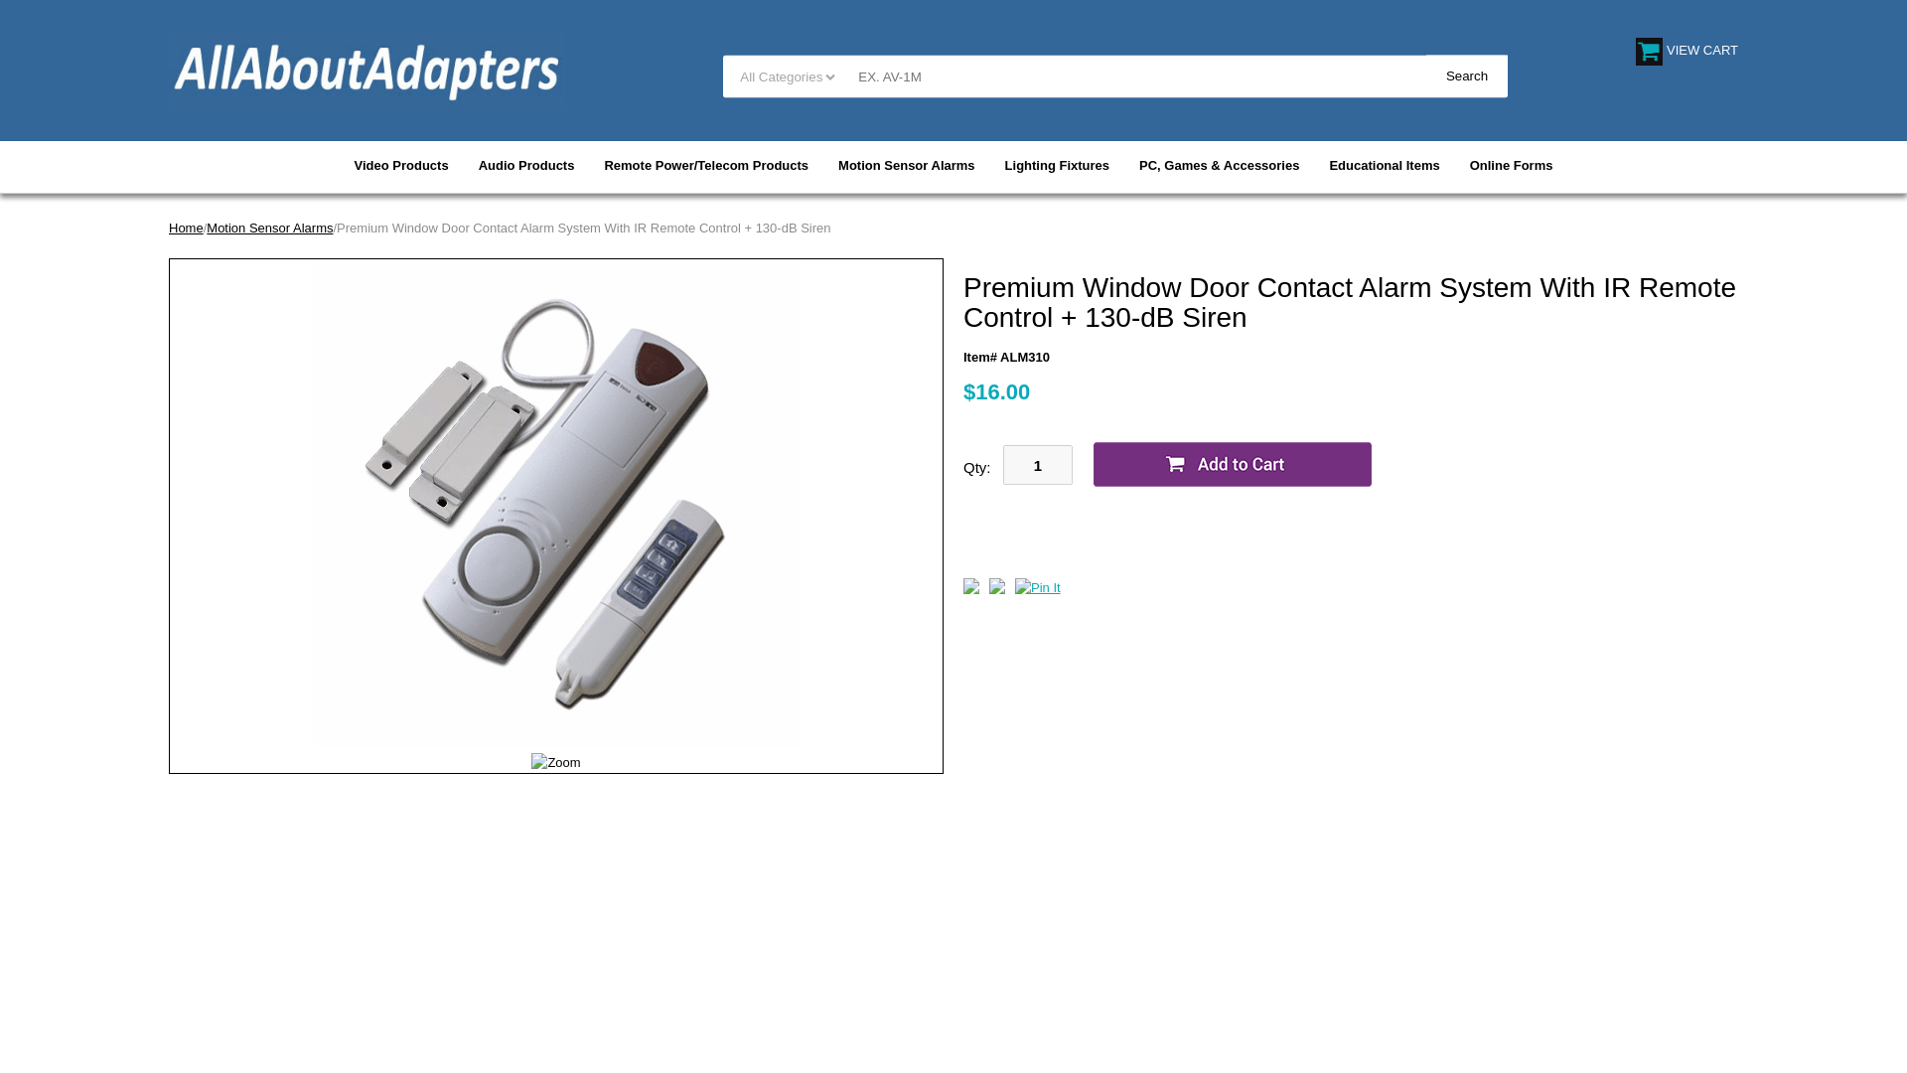 The image size is (1907, 1073). I want to click on Search, so click(1467, 76).